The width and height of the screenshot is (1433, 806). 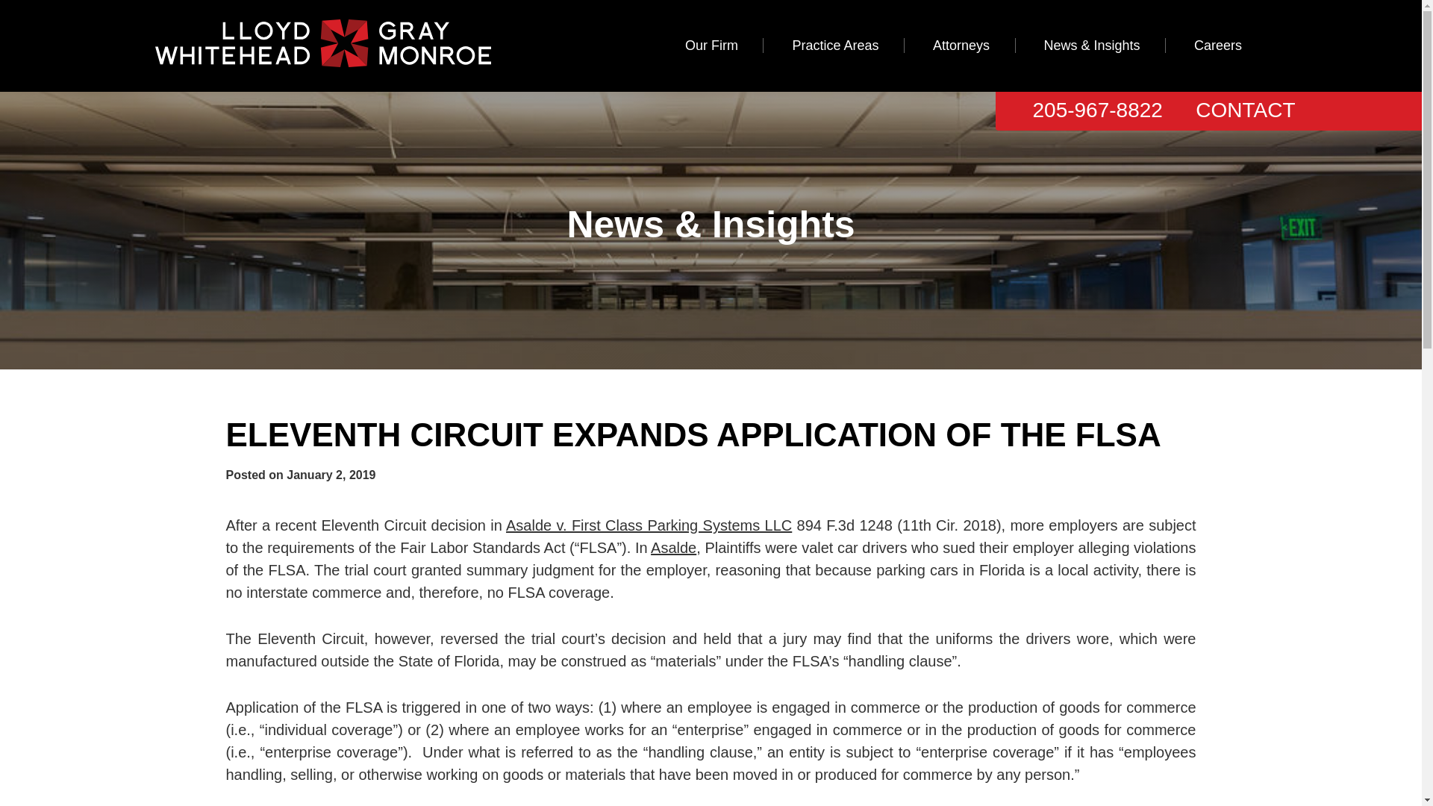 I want to click on Attorneys, so click(x=961, y=45).